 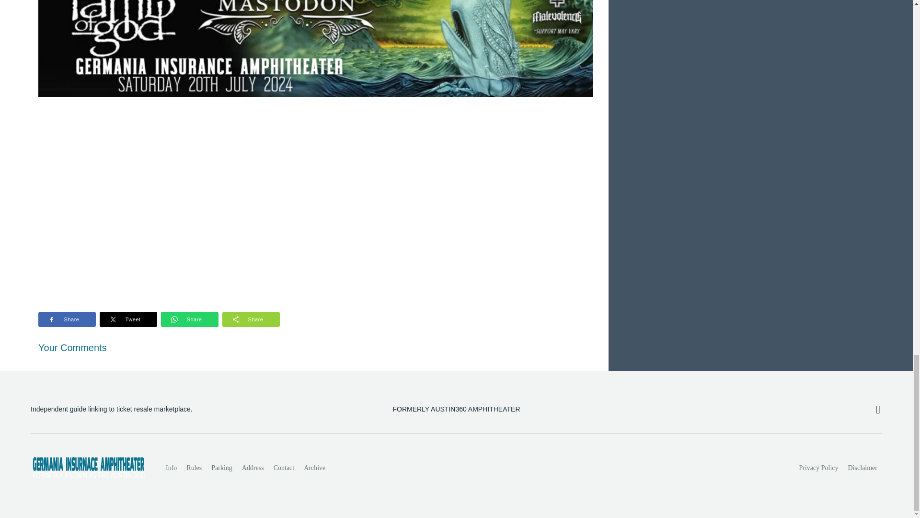 I want to click on Address, so click(x=253, y=468).